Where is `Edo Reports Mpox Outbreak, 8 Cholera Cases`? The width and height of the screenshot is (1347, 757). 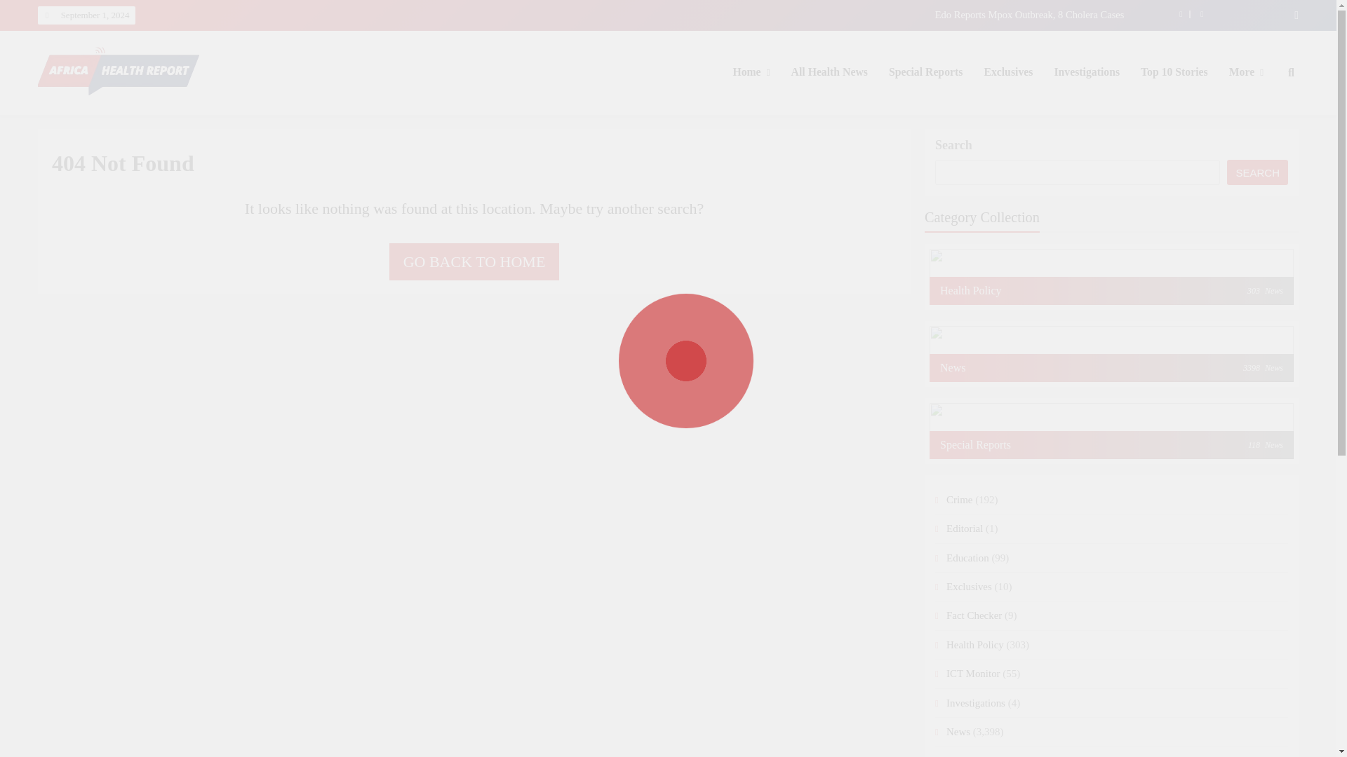 Edo Reports Mpox Outbreak, 8 Cholera Cases is located at coordinates (706, 14).